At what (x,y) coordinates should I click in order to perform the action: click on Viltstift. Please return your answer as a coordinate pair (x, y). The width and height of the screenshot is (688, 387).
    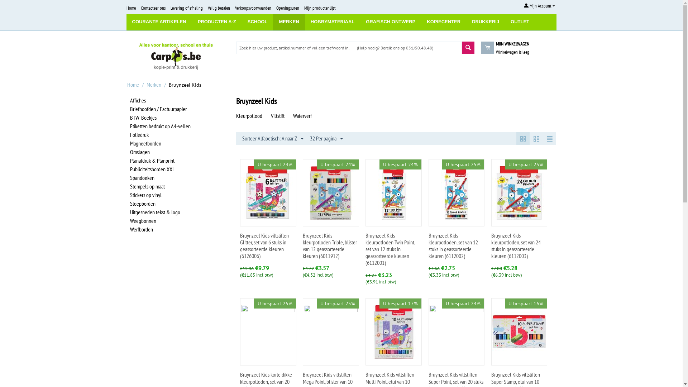
    Looking at the image, I should click on (278, 115).